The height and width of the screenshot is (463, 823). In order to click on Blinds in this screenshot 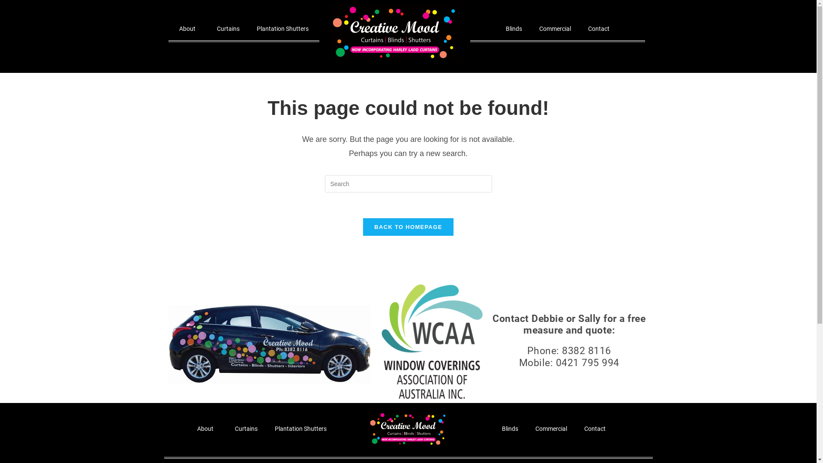, I will do `click(514, 29)`.